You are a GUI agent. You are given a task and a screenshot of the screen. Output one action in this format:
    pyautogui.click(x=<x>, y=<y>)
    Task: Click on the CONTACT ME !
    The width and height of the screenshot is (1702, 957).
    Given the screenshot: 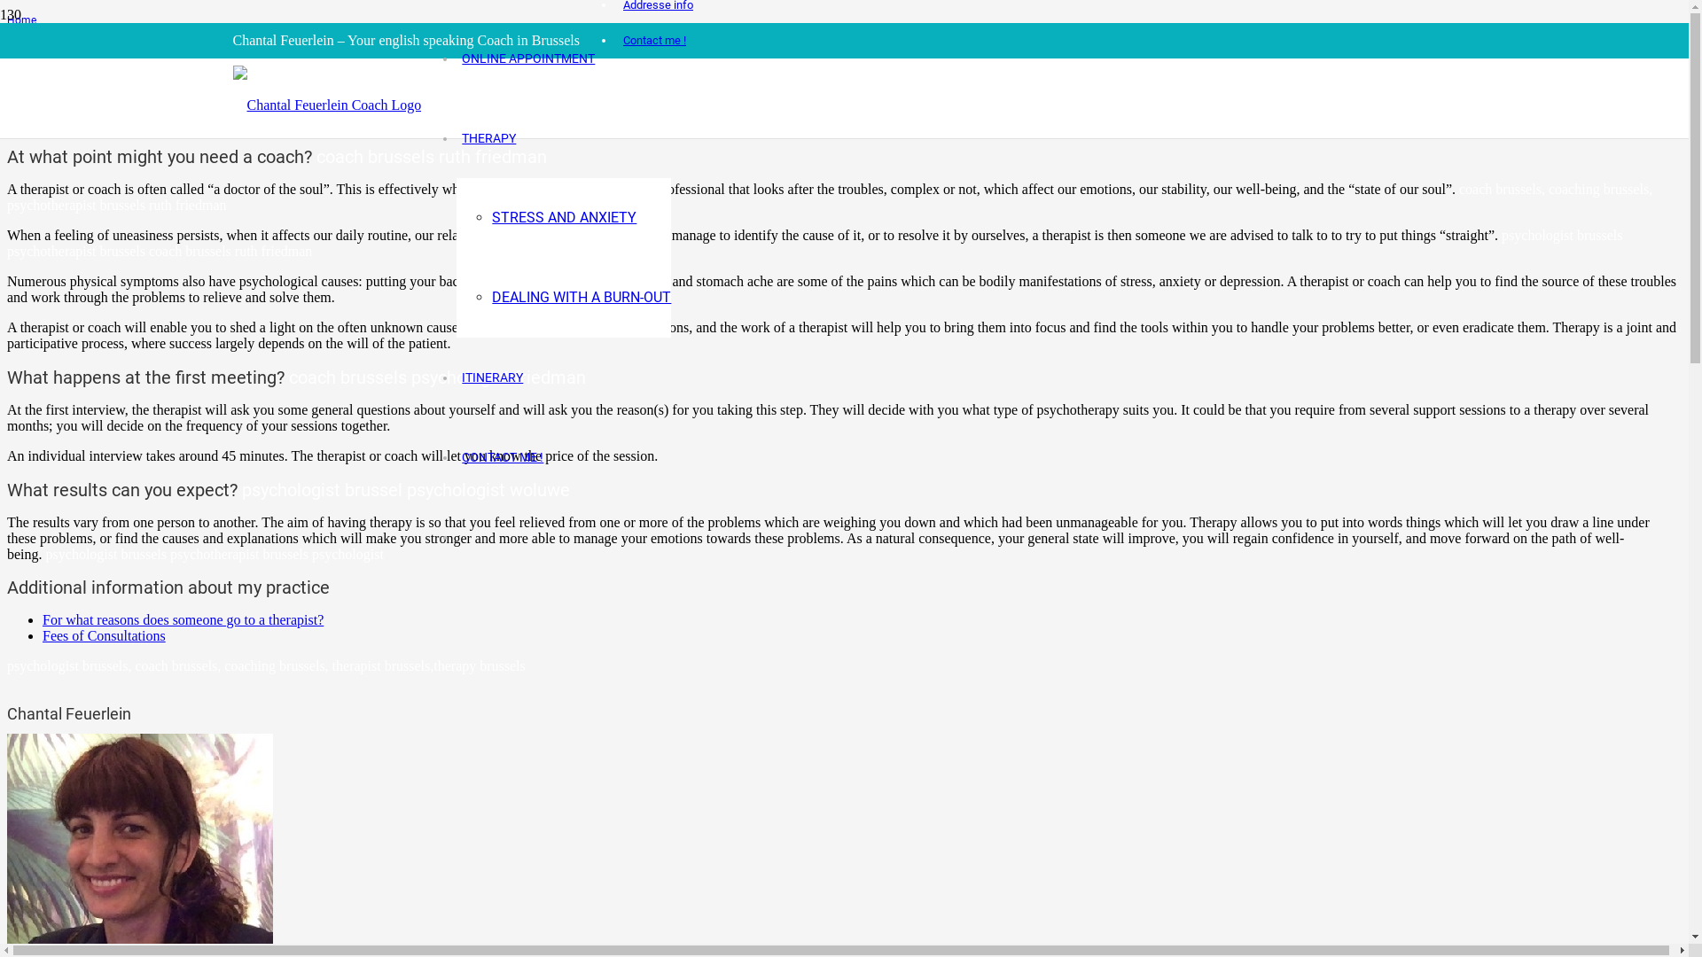 What is the action you would take?
    pyautogui.click(x=503, y=457)
    